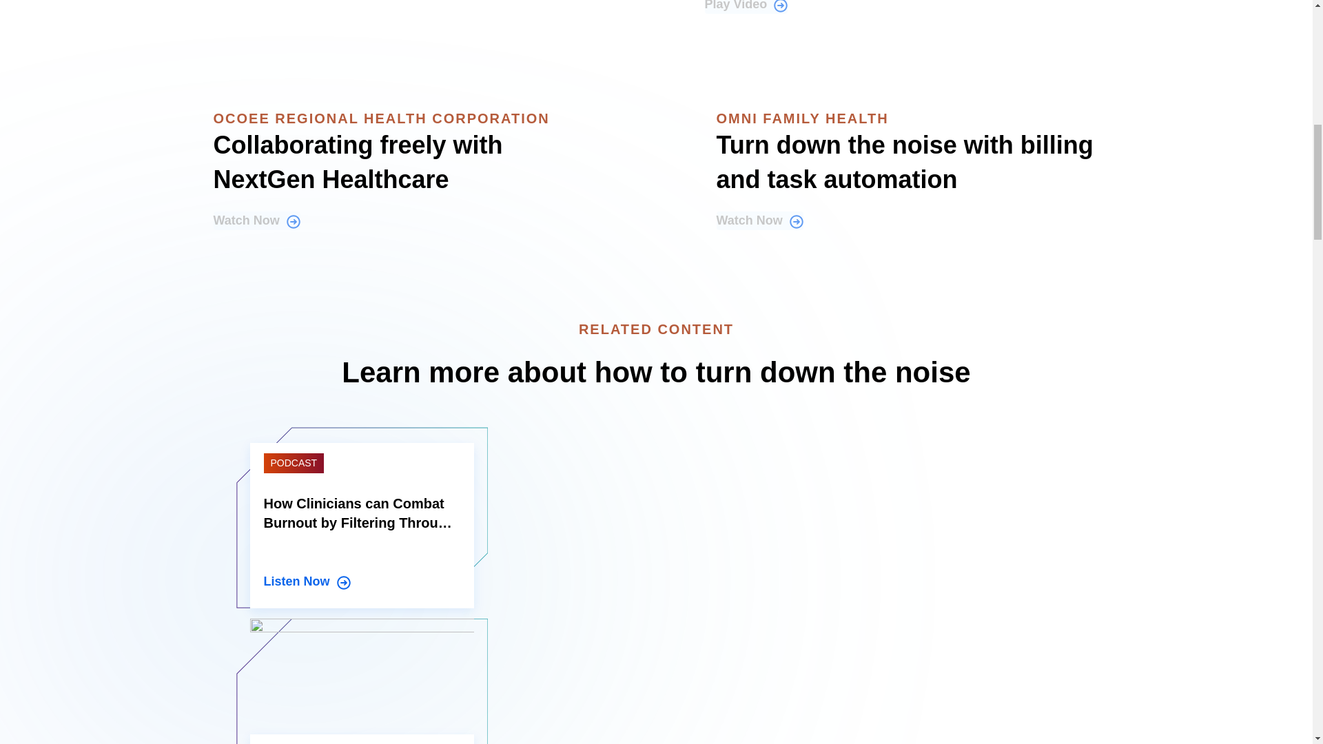 The image size is (1323, 744). What do you see at coordinates (759, 220) in the screenshot?
I see `Watch Now` at bounding box center [759, 220].